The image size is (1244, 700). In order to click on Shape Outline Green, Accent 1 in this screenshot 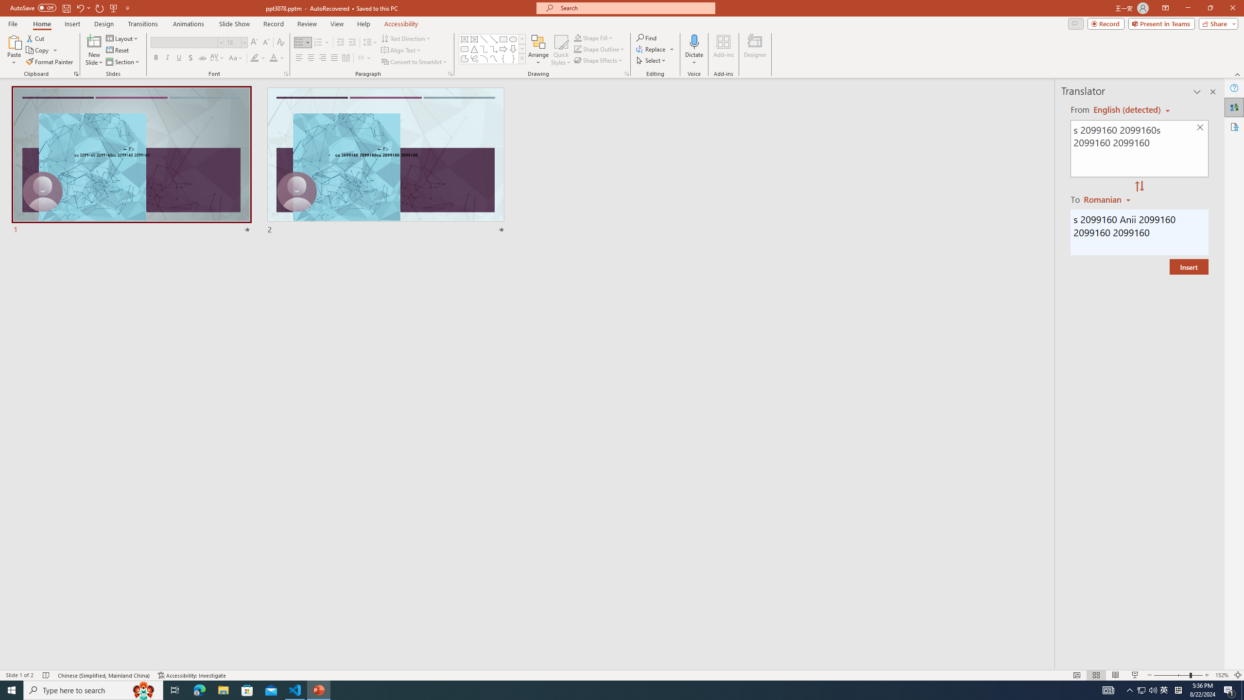, I will do `click(577, 49)`.